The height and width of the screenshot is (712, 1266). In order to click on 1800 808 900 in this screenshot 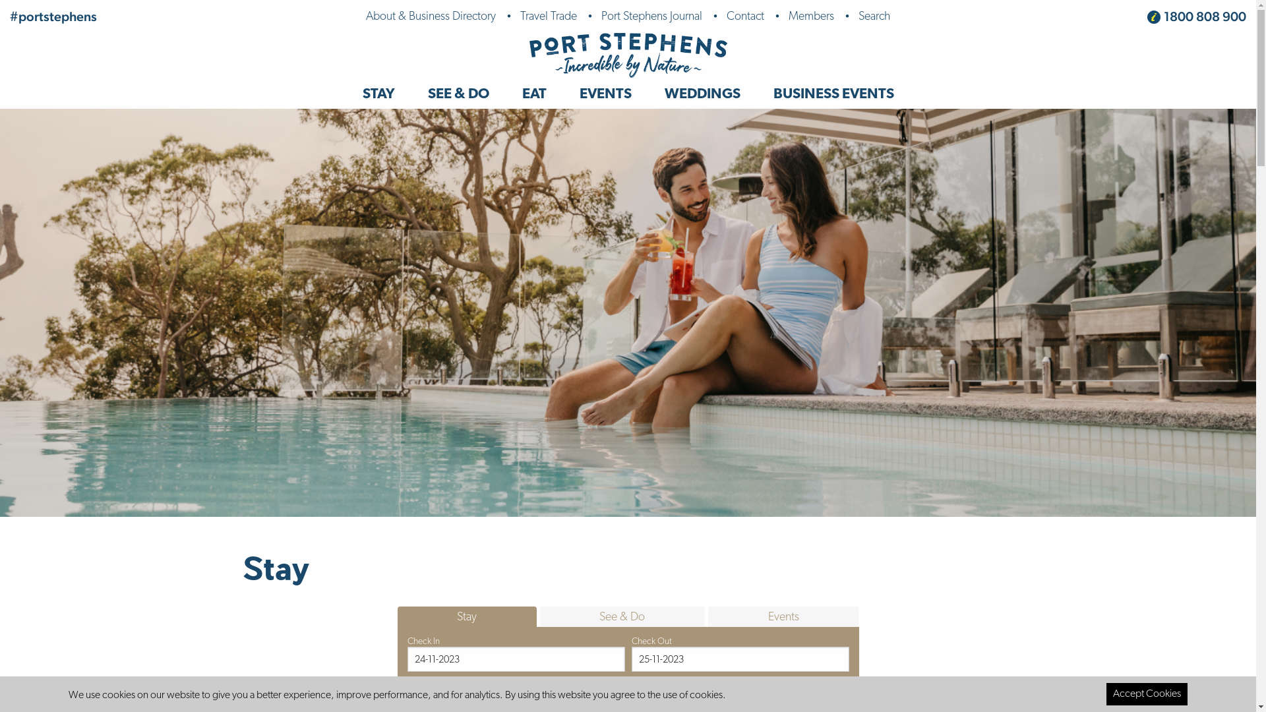, I will do `click(1205, 16)`.